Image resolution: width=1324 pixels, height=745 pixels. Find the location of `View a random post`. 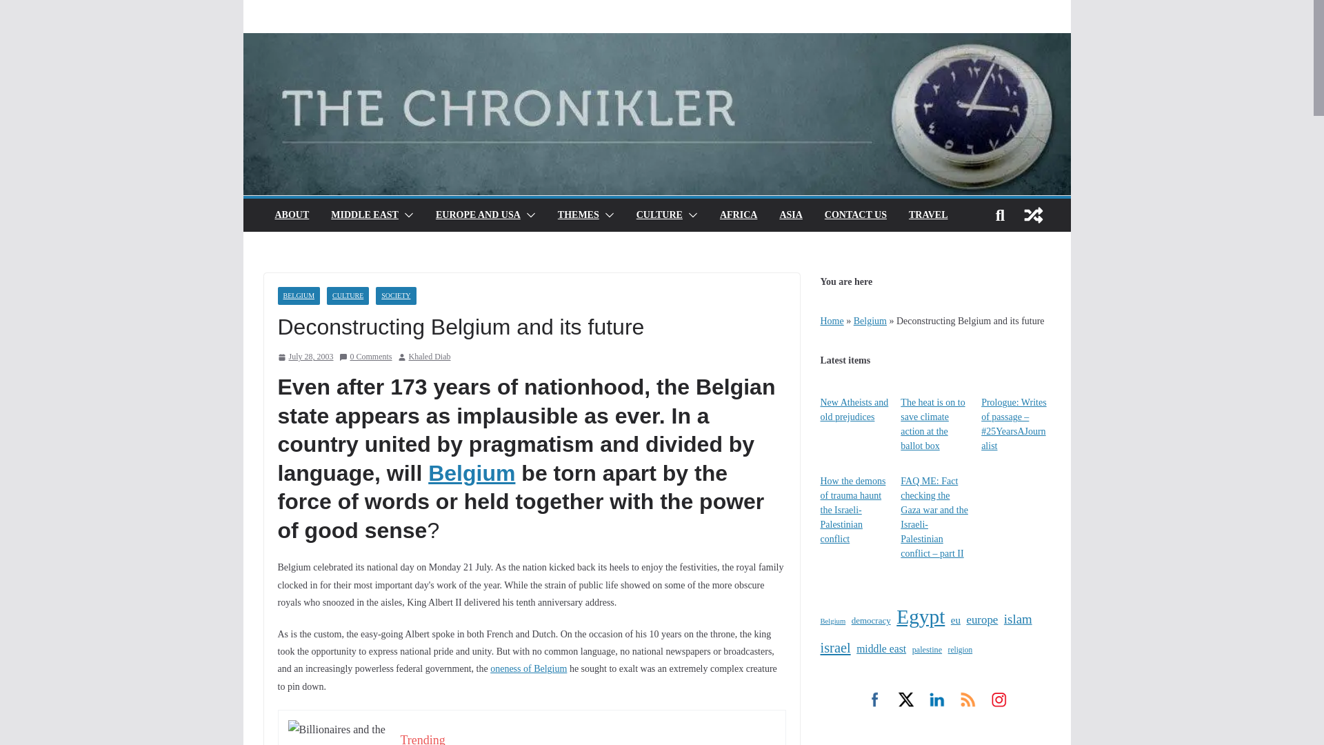

View a random post is located at coordinates (1033, 215).